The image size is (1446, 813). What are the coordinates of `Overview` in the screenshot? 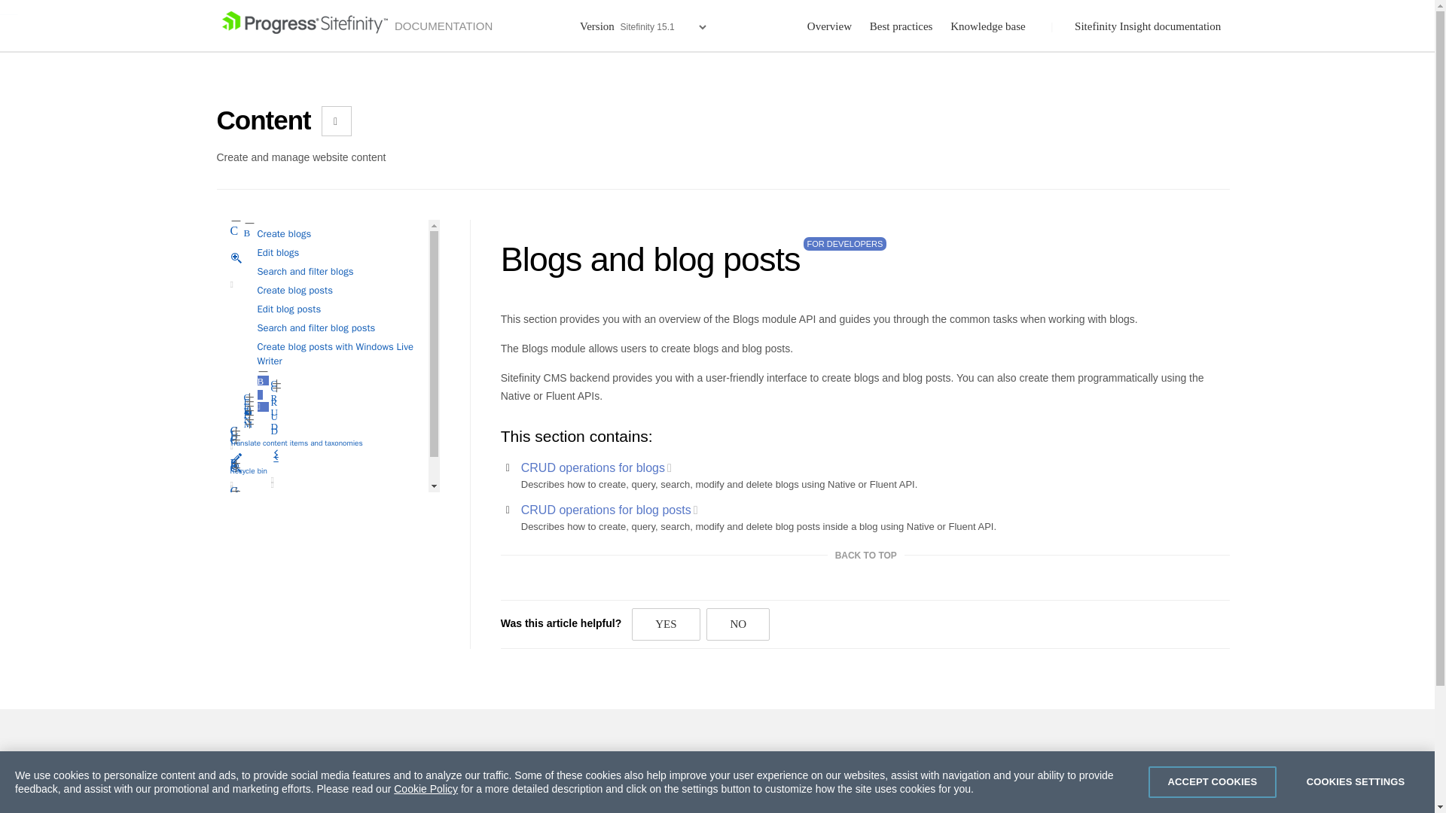 It's located at (235, 494).